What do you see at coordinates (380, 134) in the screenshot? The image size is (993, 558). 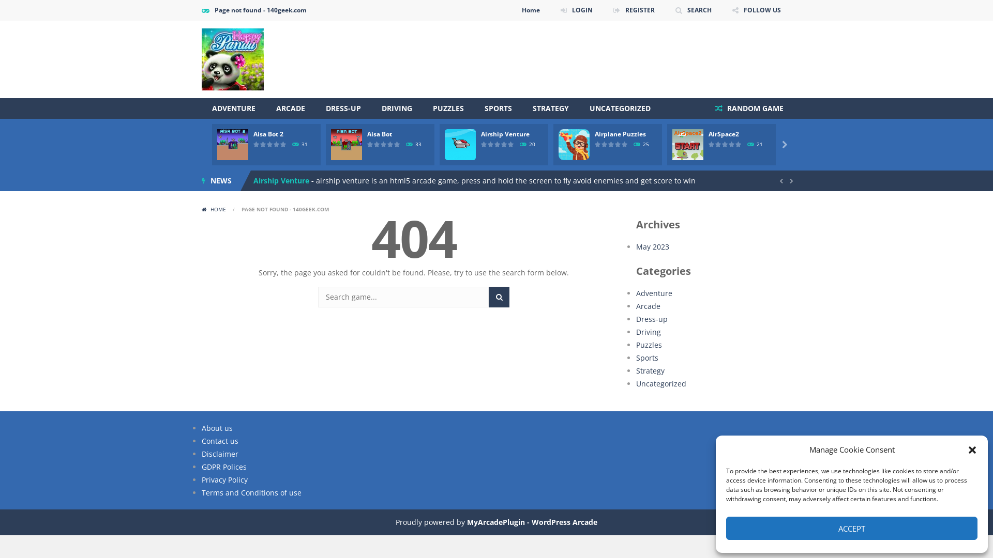 I see `Aisa Bot` at bounding box center [380, 134].